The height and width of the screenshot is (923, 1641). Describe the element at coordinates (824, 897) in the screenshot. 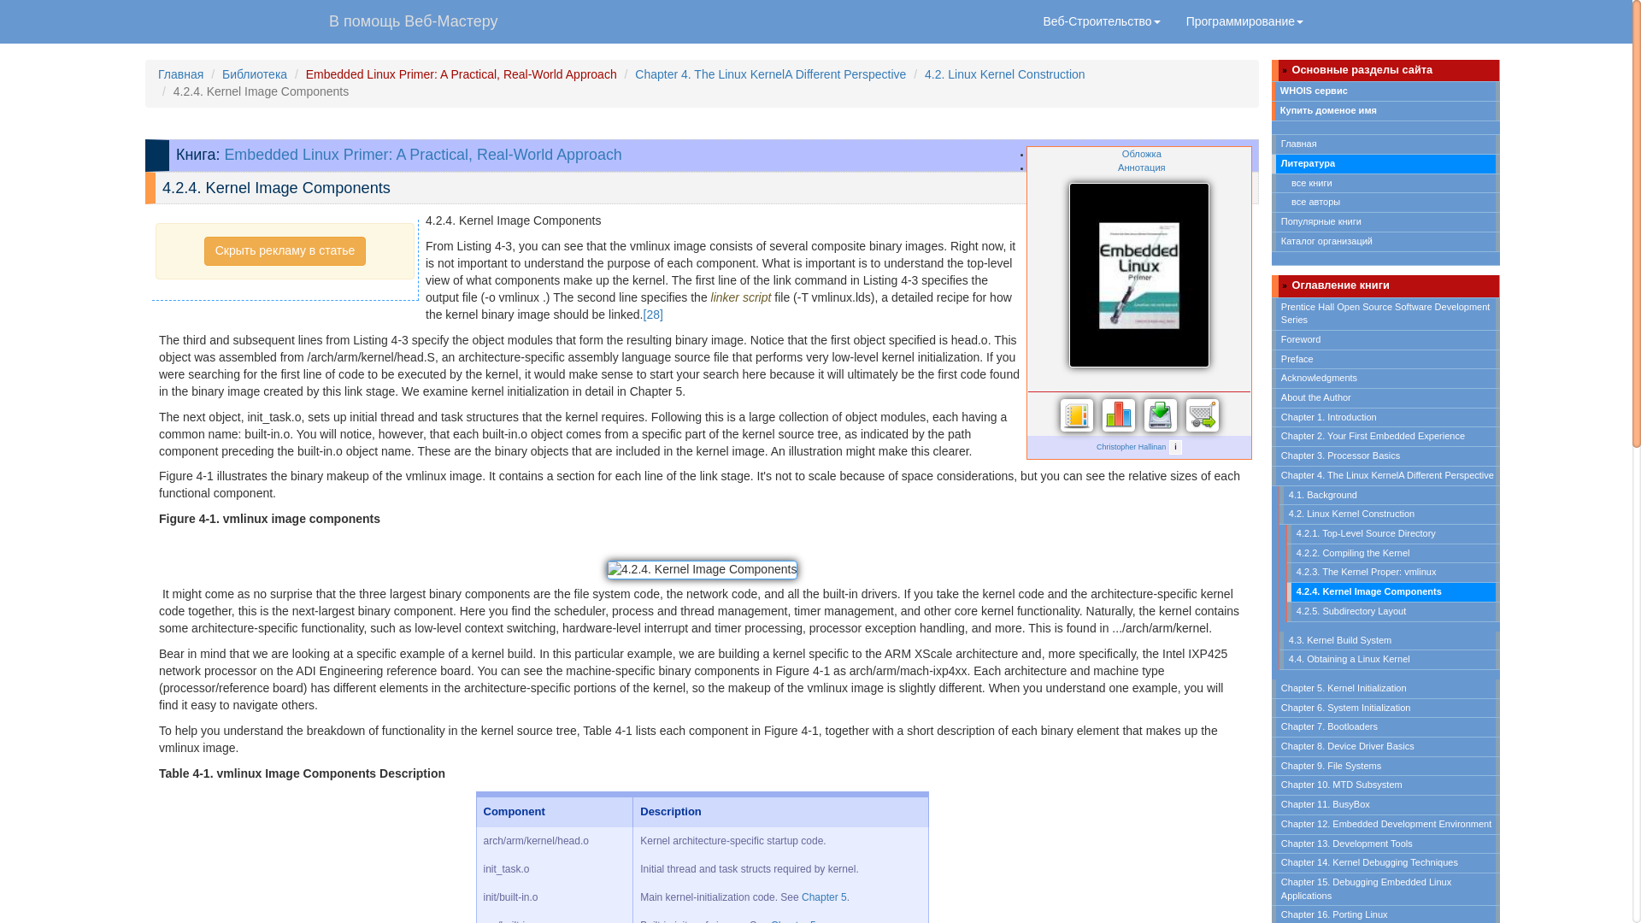

I see `Chapter 5` at that location.